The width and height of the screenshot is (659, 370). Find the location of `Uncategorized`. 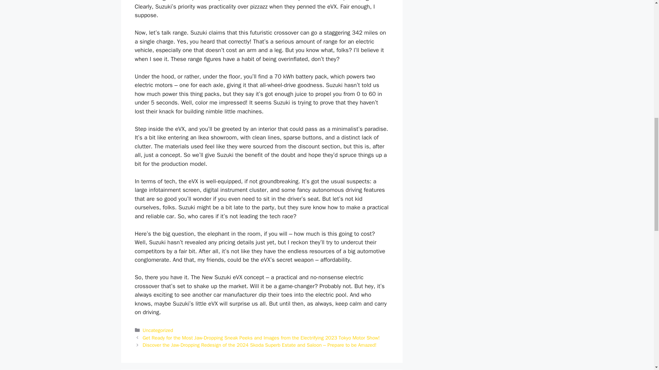

Uncategorized is located at coordinates (158, 330).